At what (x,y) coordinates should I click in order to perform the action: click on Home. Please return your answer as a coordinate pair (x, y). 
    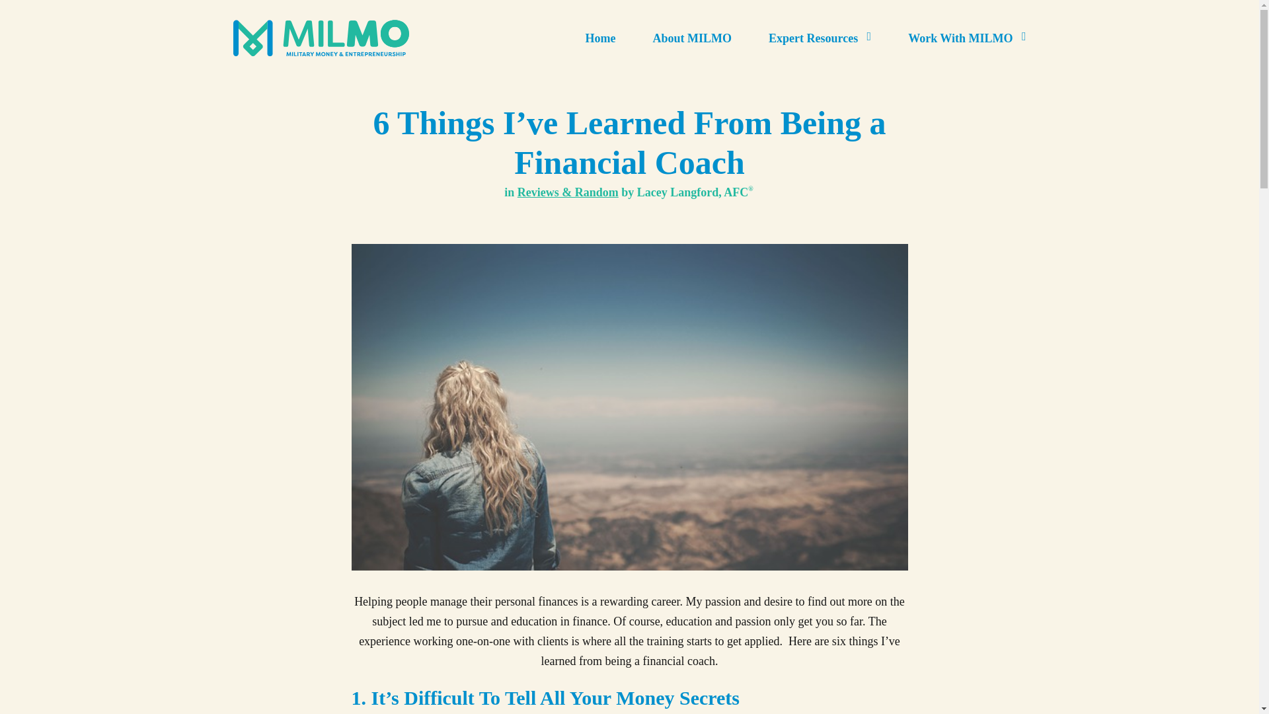
    Looking at the image, I should click on (600, 38).